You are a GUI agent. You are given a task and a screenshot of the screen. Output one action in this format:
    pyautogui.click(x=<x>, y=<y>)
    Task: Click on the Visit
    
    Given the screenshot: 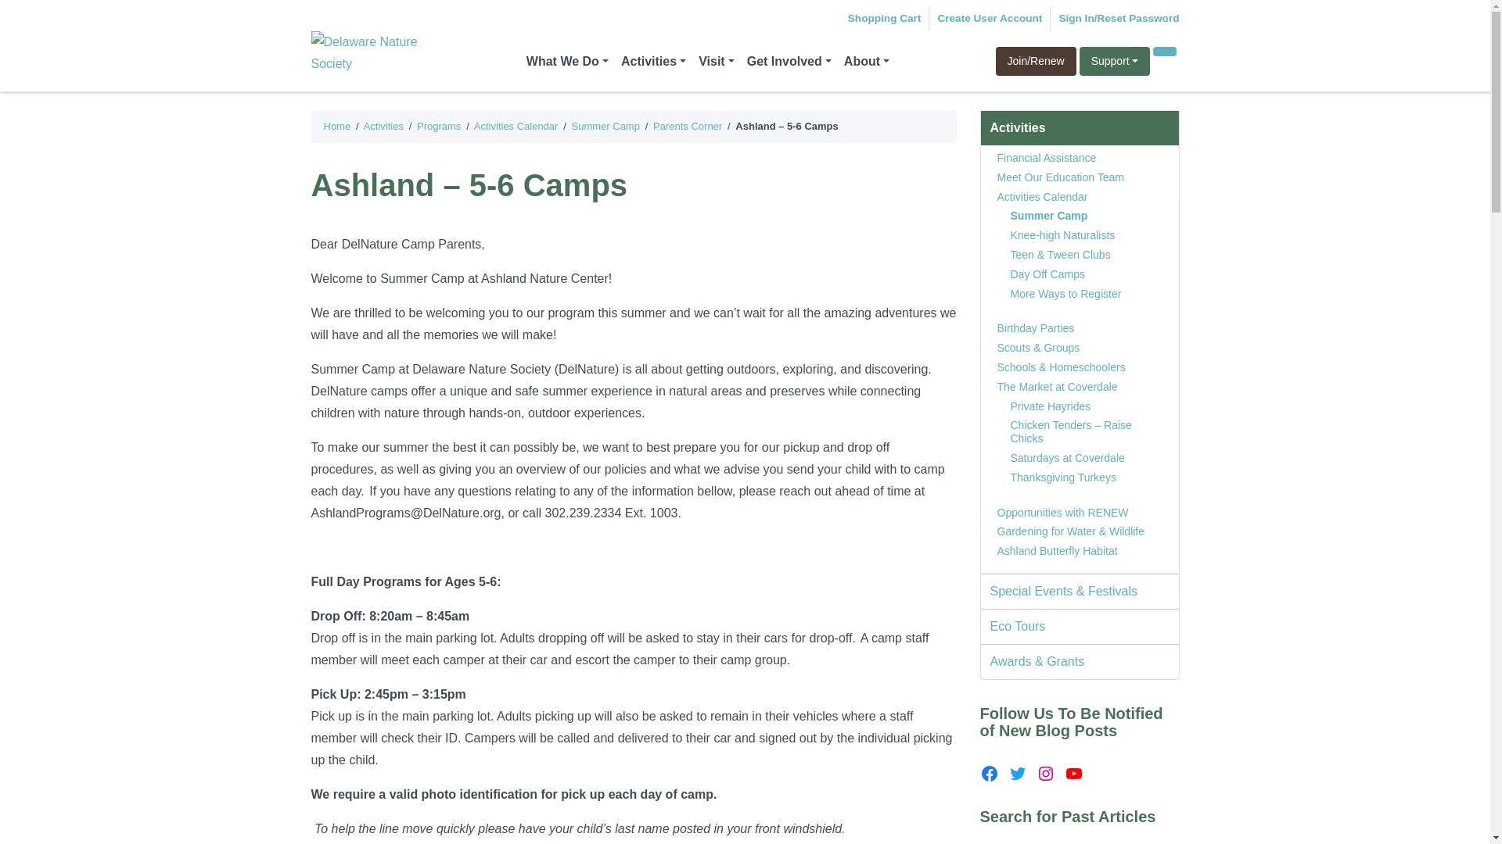 What is the action you would take?
    pyautogui.click(x=717, y=62)
    